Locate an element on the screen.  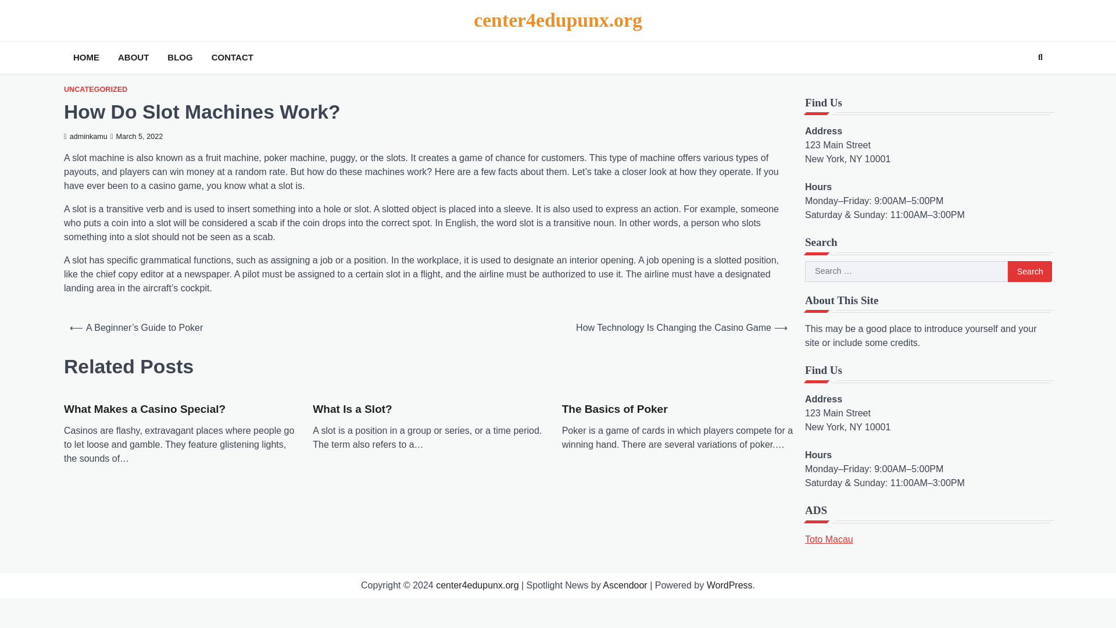
What Makes a Casino Special? is located at coordinates (144, 409).